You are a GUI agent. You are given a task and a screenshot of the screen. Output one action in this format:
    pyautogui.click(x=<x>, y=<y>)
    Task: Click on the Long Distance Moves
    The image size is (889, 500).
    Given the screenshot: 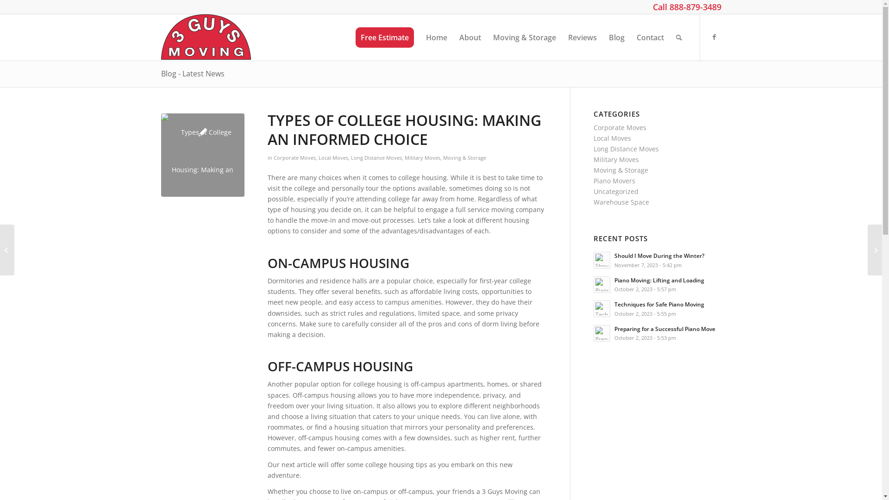 What is the action you would take?
    pyautogui.click(x=376, y=157)
    